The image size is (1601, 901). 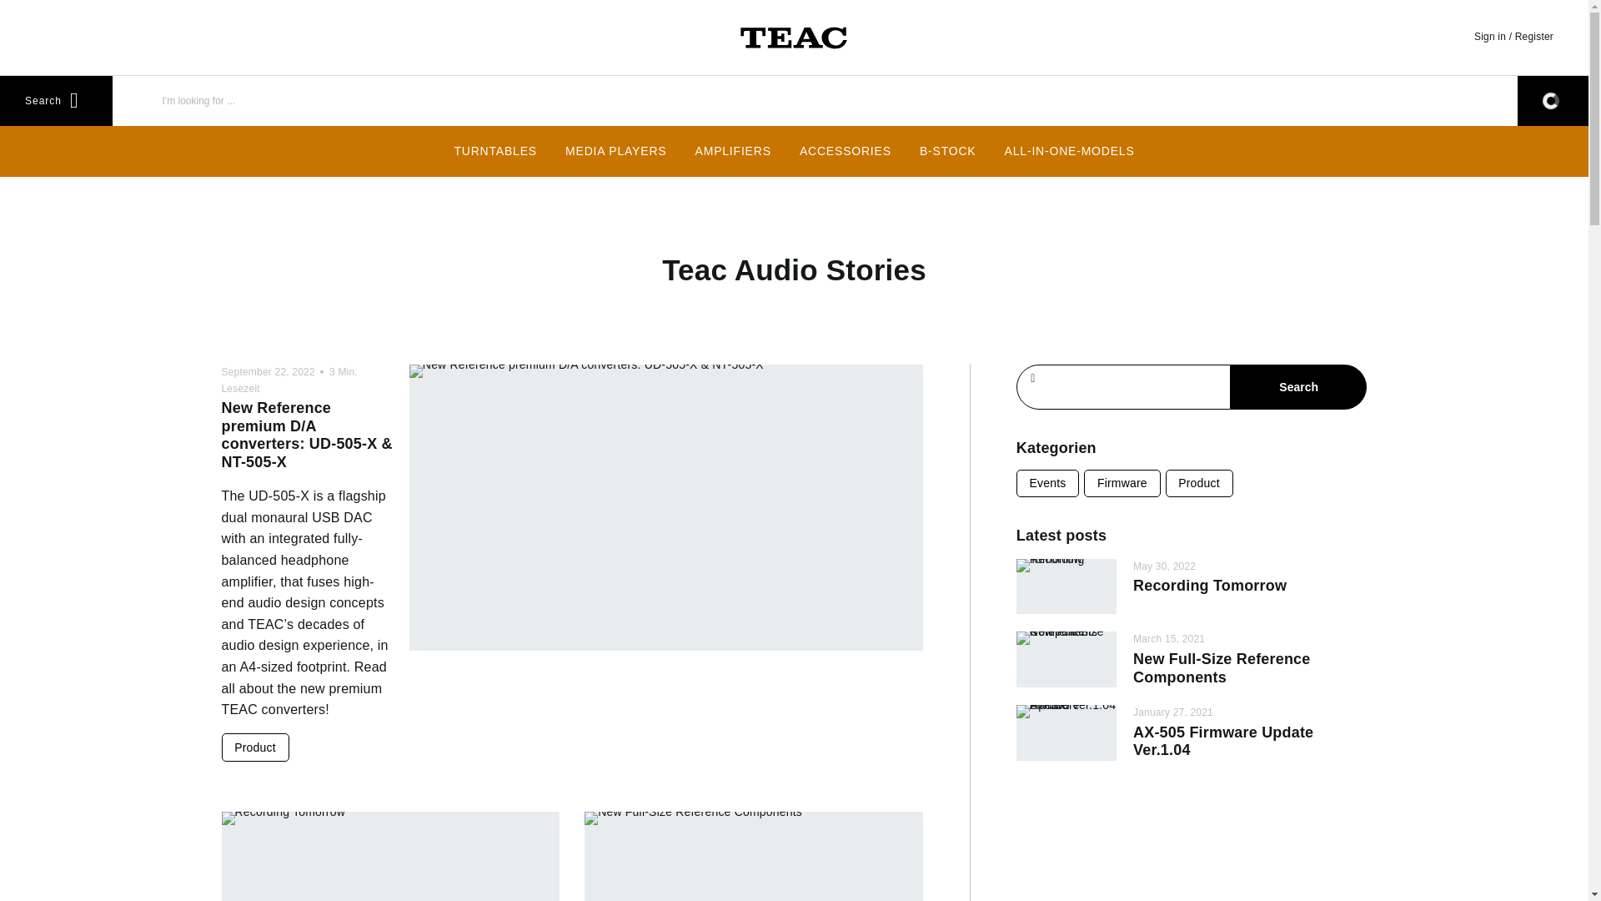 I want to click on B-Stock, so click(x=948, y=150).